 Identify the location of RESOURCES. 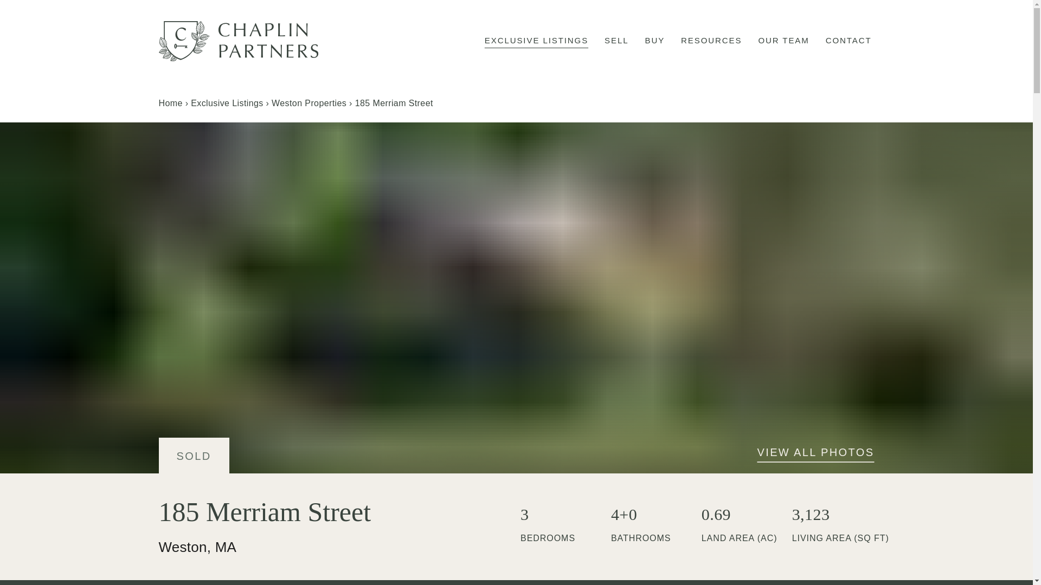
(711, 41).